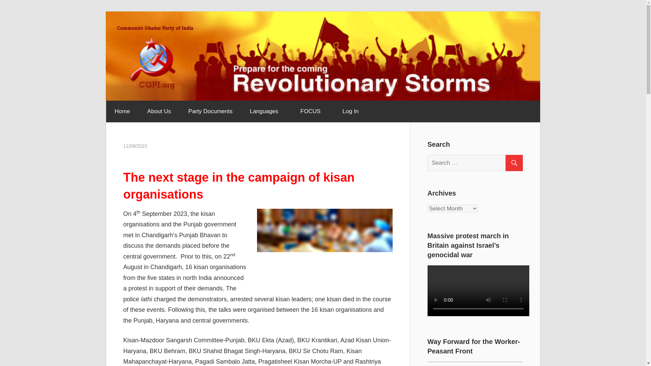 The image size is (651, 366). I want to click on Party Documents, so click(210, 111).